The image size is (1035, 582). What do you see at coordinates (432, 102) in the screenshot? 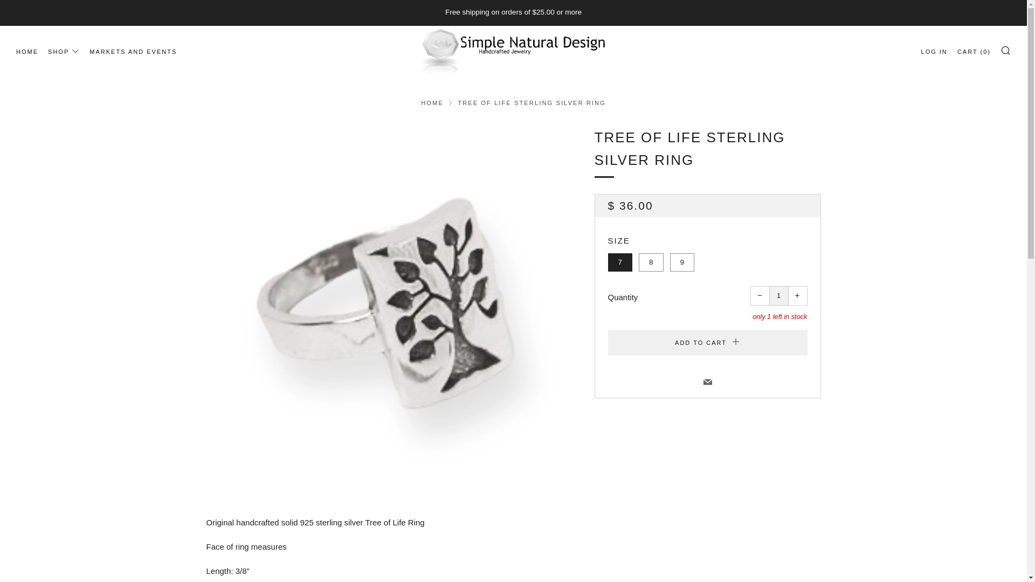
I see `Home` at bounding box center [432, 102].